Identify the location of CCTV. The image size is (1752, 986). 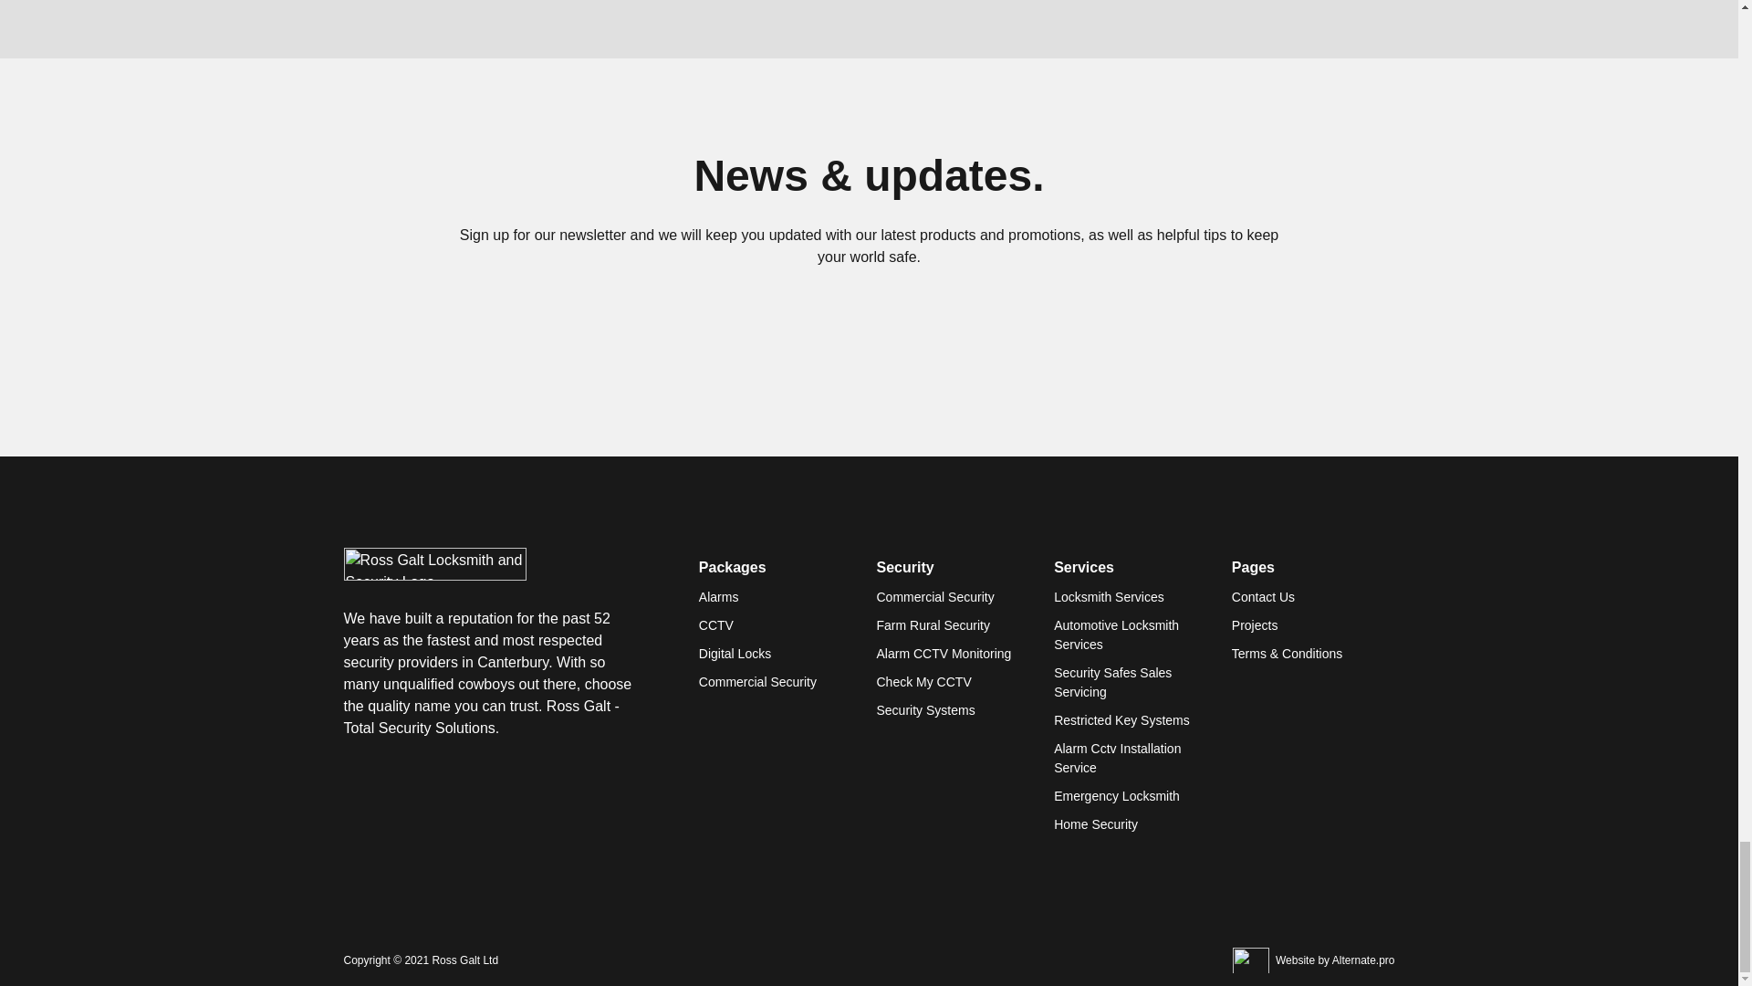
(716, 625).